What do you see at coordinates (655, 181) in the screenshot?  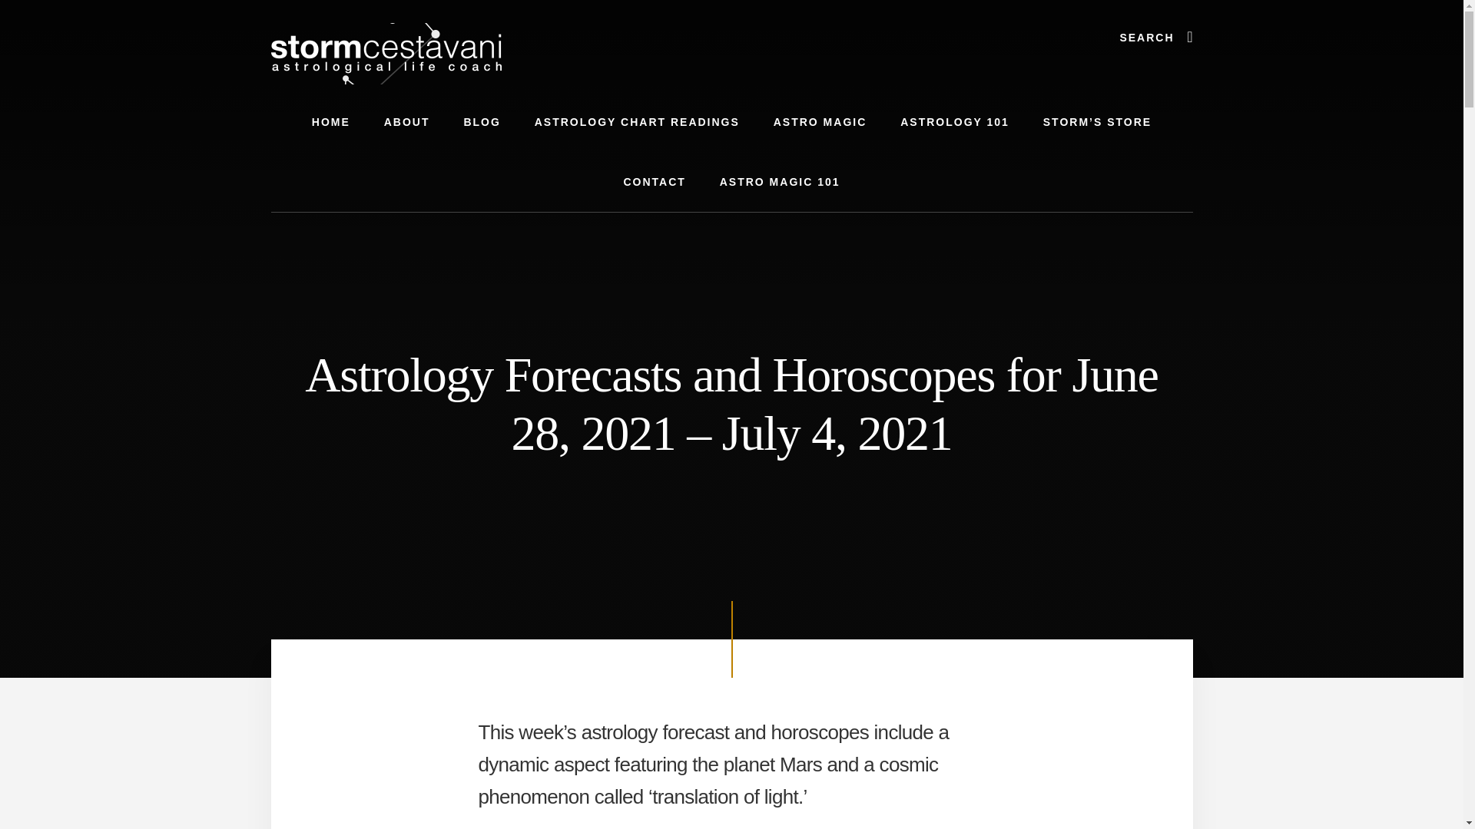 I see `CONTACT` at bounding box center [655, 181].